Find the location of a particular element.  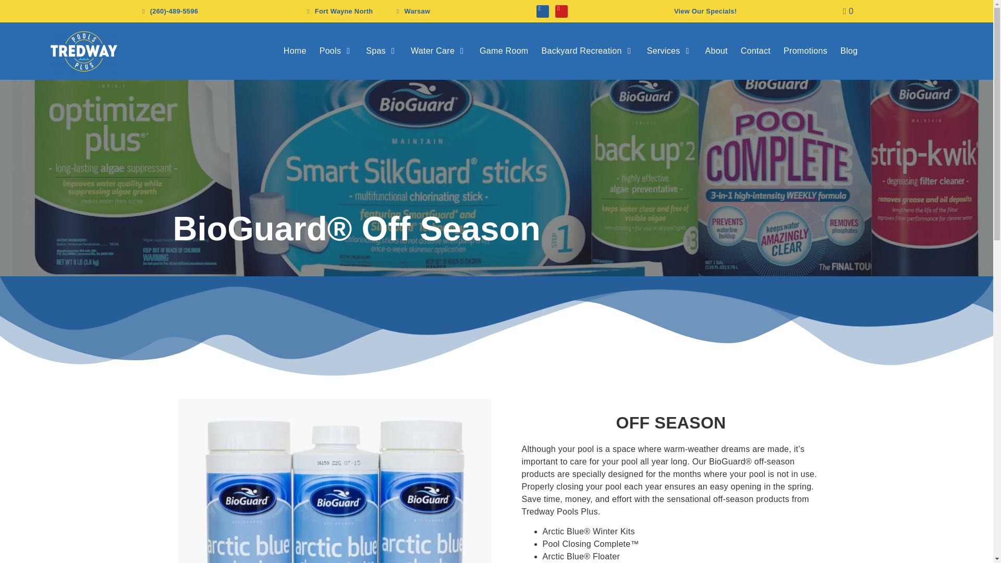

Water Care is located at coordinates (432, 51).